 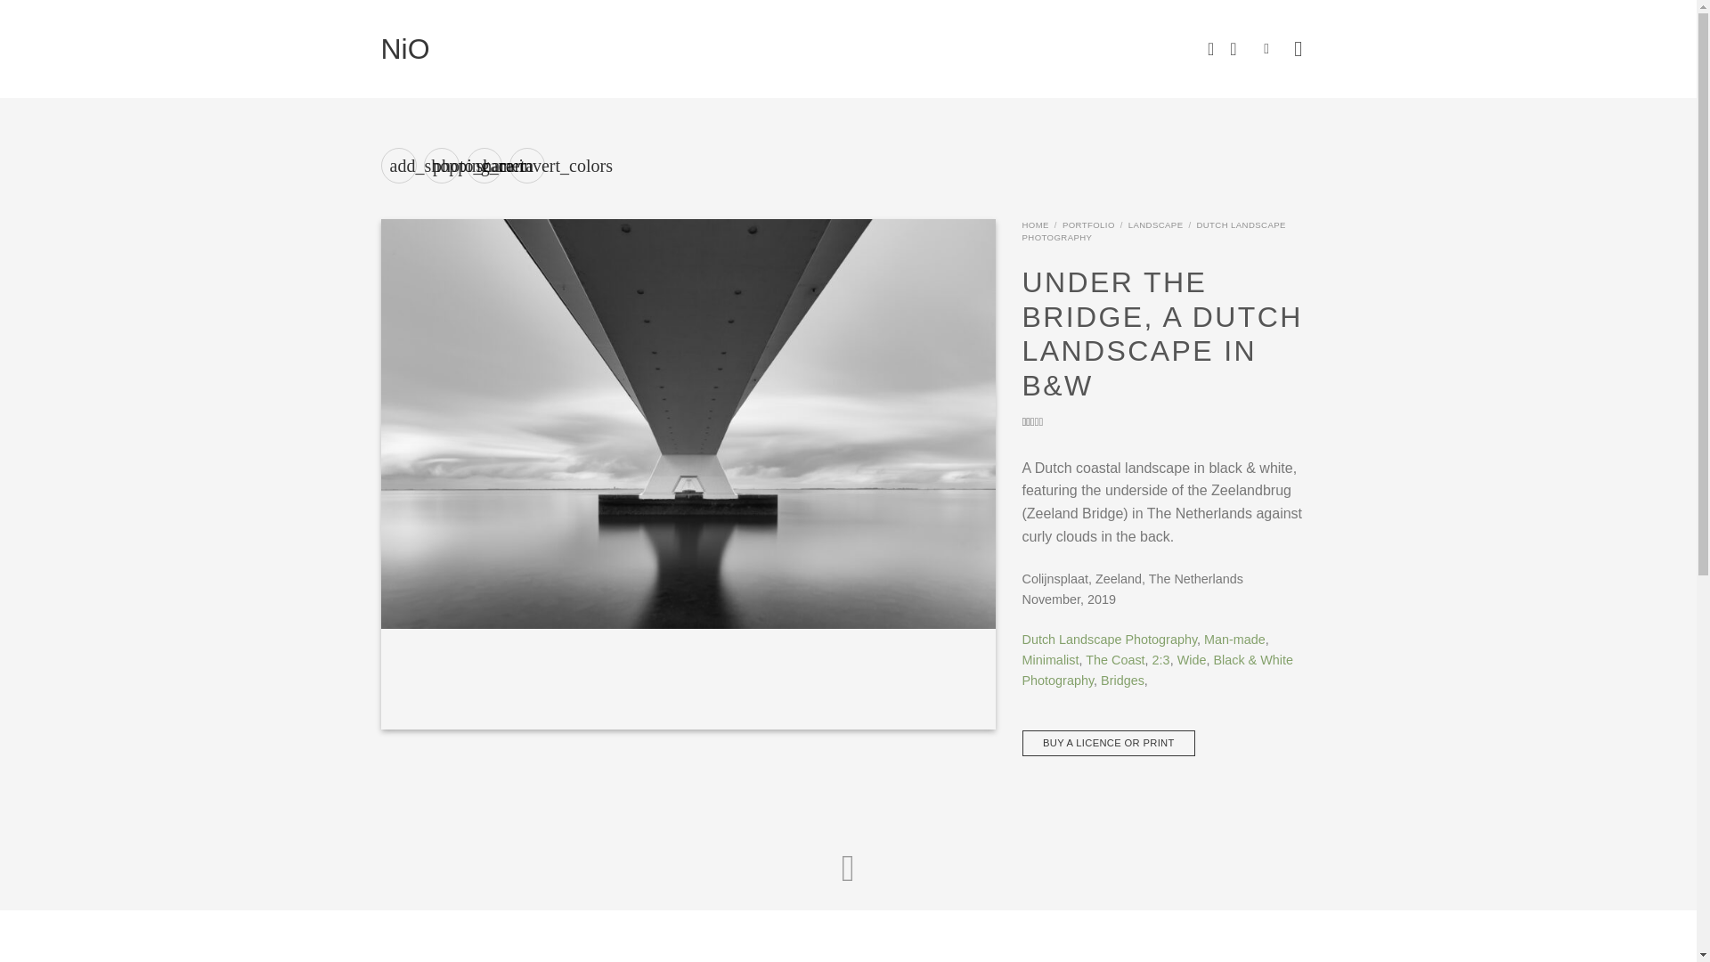 I want to click on Purchase a licence or print, so click(x=399, y=166).